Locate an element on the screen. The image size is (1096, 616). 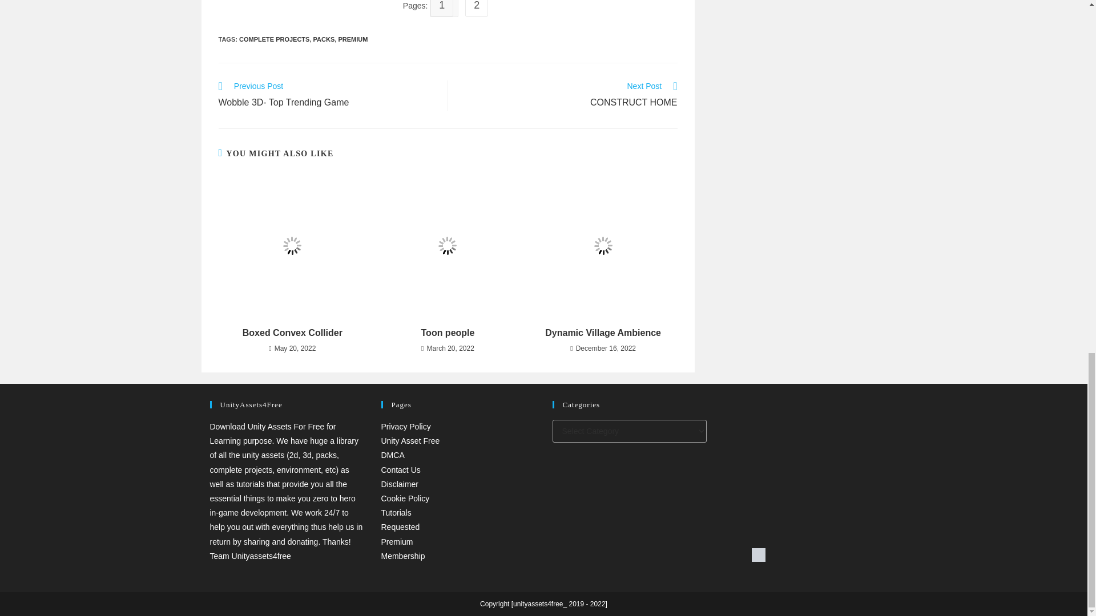
Dynamic Village Ambience is located at coordinates (603, 333).